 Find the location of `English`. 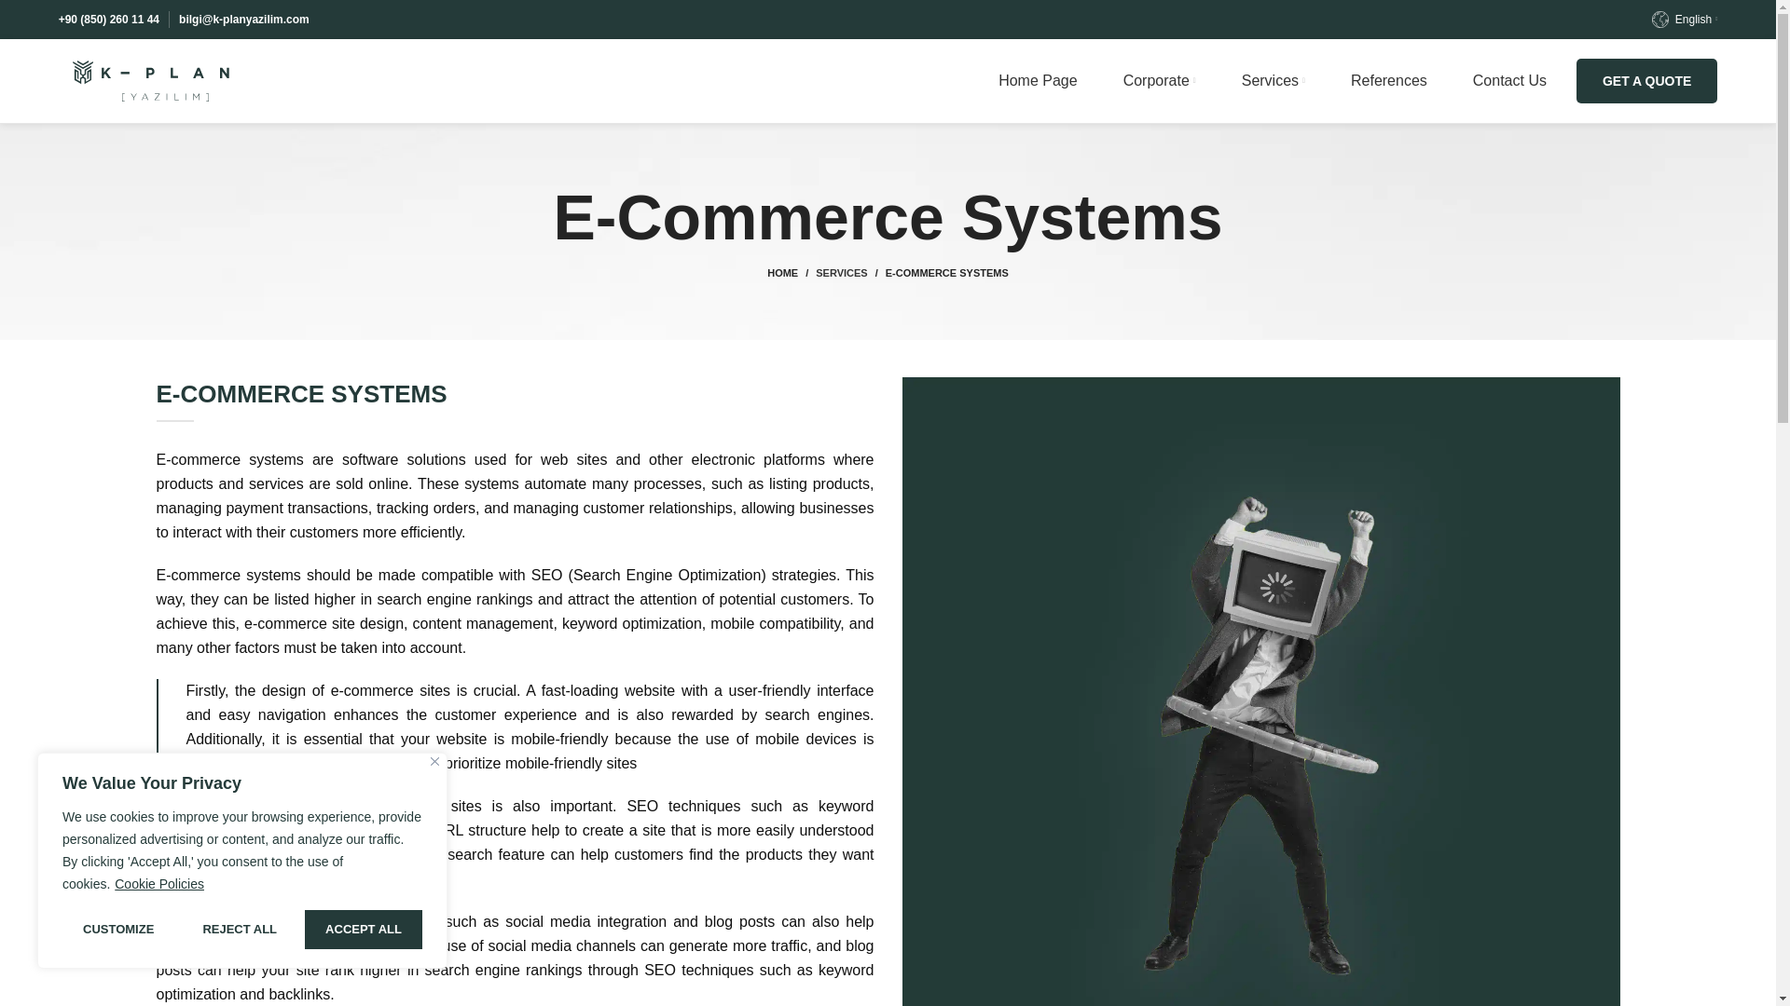

English is located at coordinates (1686, 20).